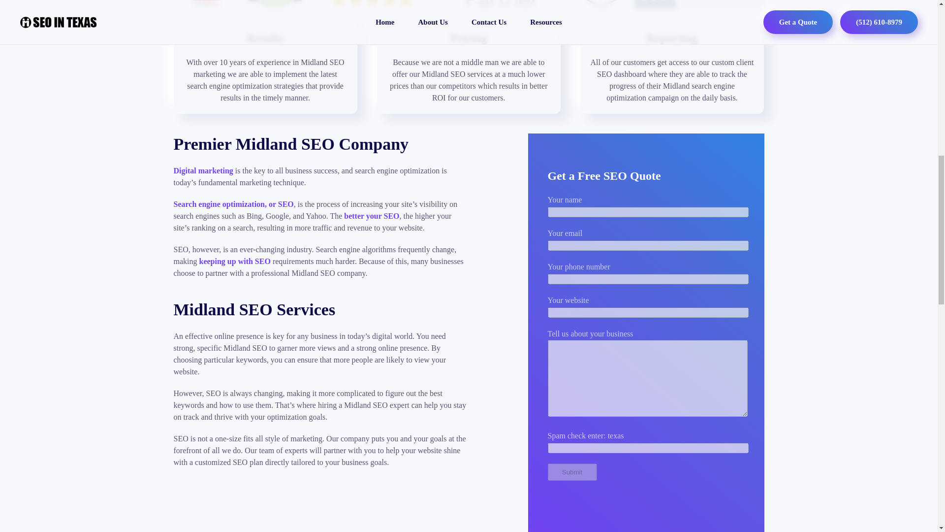 The image size is (945, 532). What do you see at coordinates (233, 204) in the screenshot?
I see `Search engine optimization, or SEO` at bounding box center [233, 204].